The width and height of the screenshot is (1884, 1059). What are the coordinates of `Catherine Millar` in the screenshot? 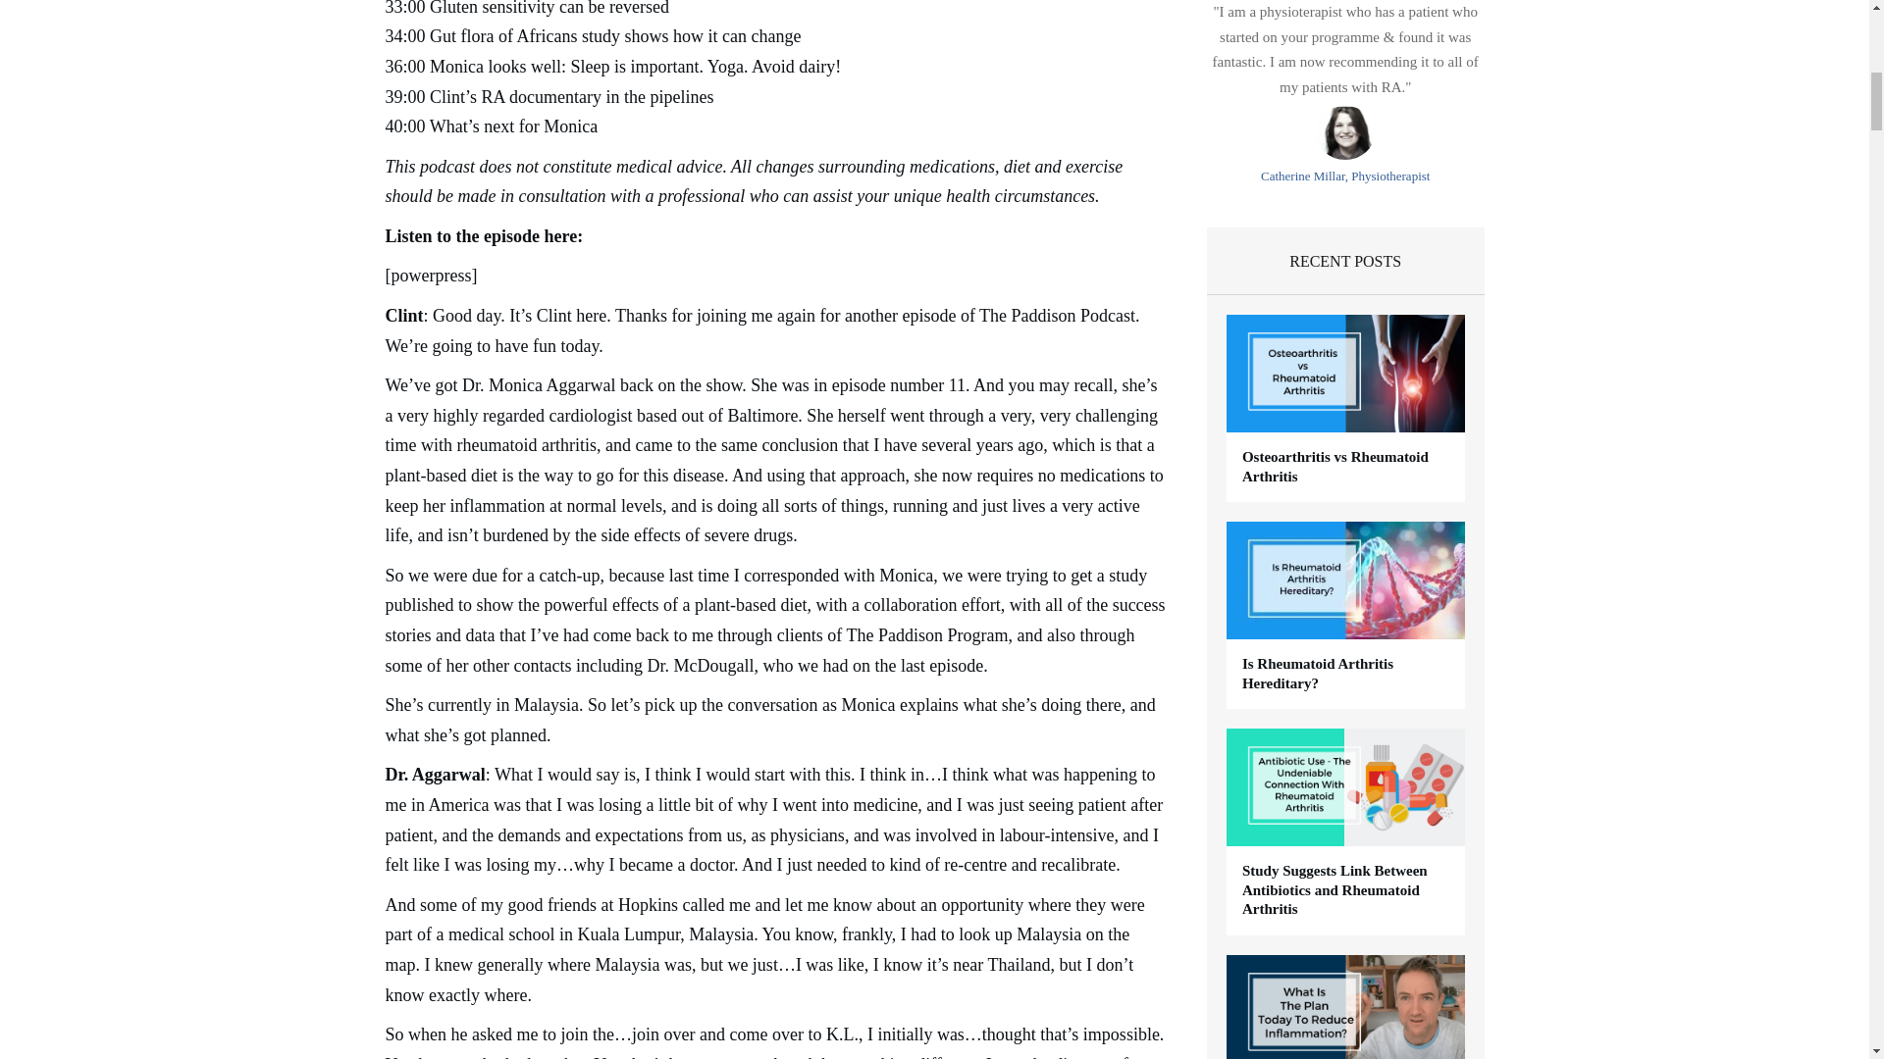 It's located at (1344, 133).